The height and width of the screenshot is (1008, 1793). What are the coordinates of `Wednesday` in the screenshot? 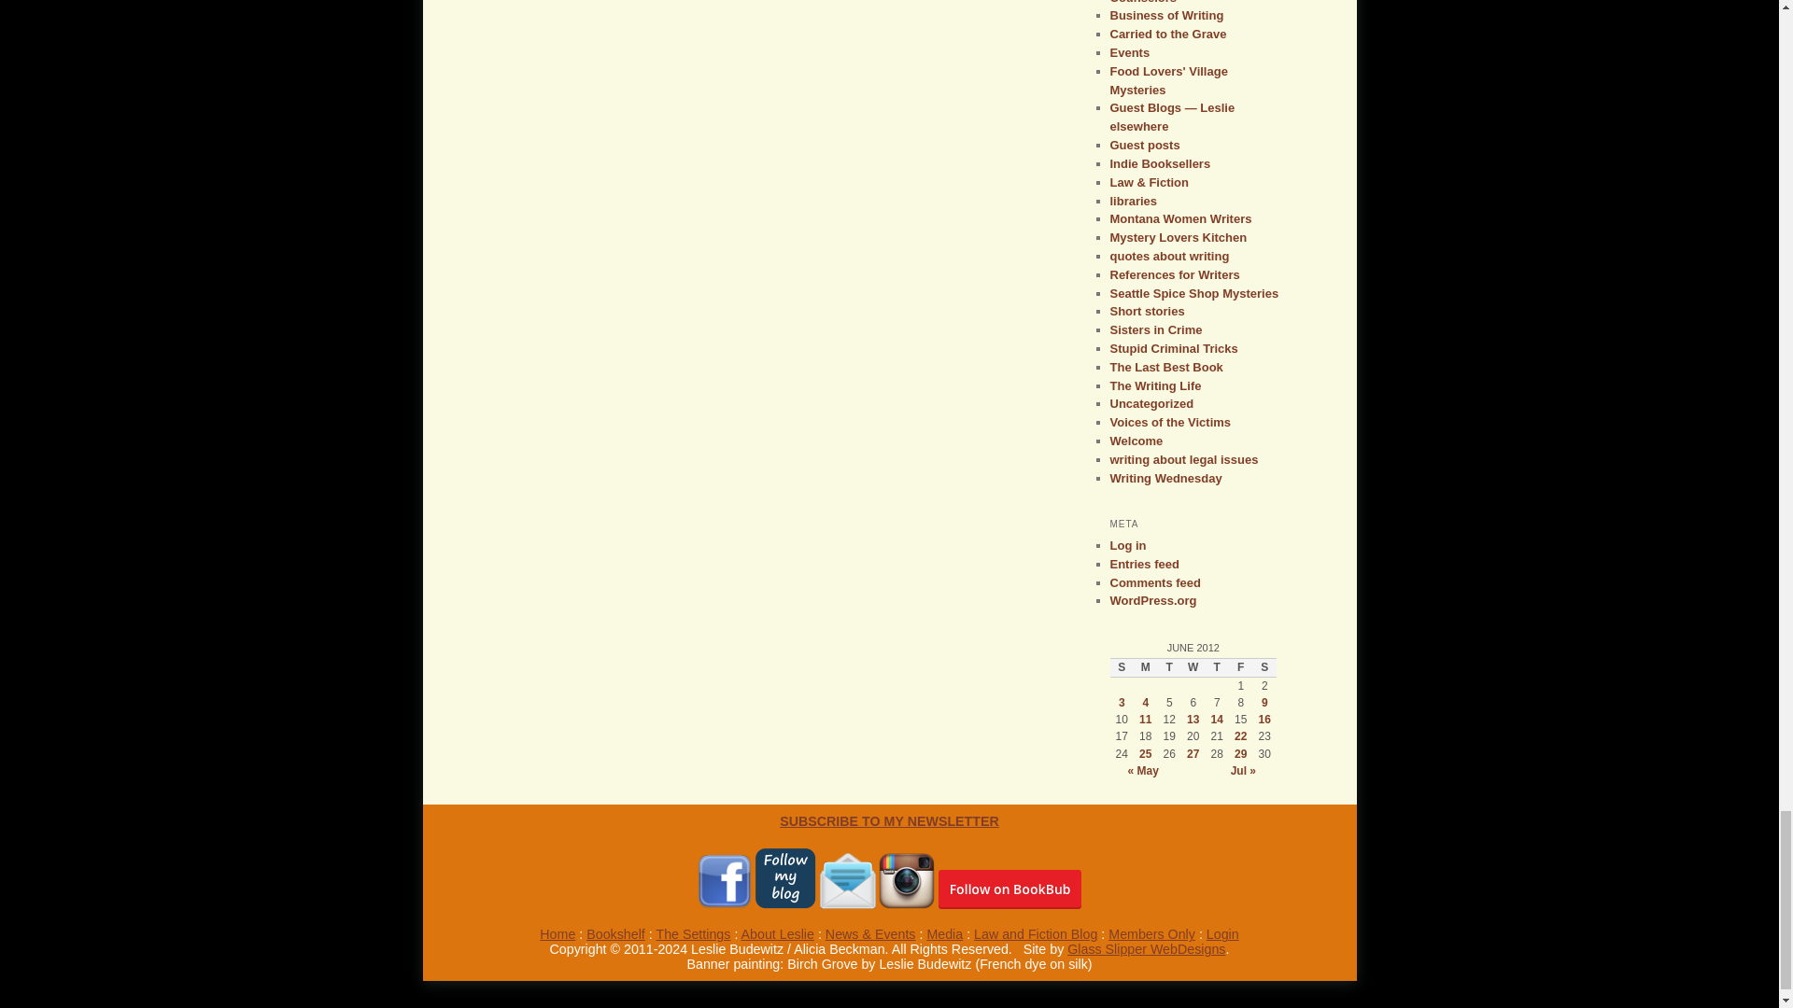 It's located at (1193, 666).